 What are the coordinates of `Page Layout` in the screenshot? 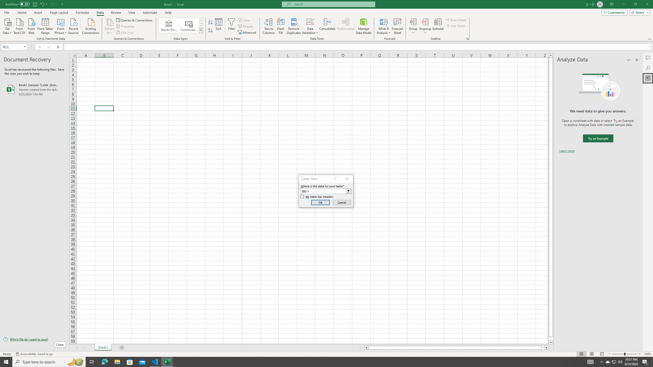 It's located at (59, 12).